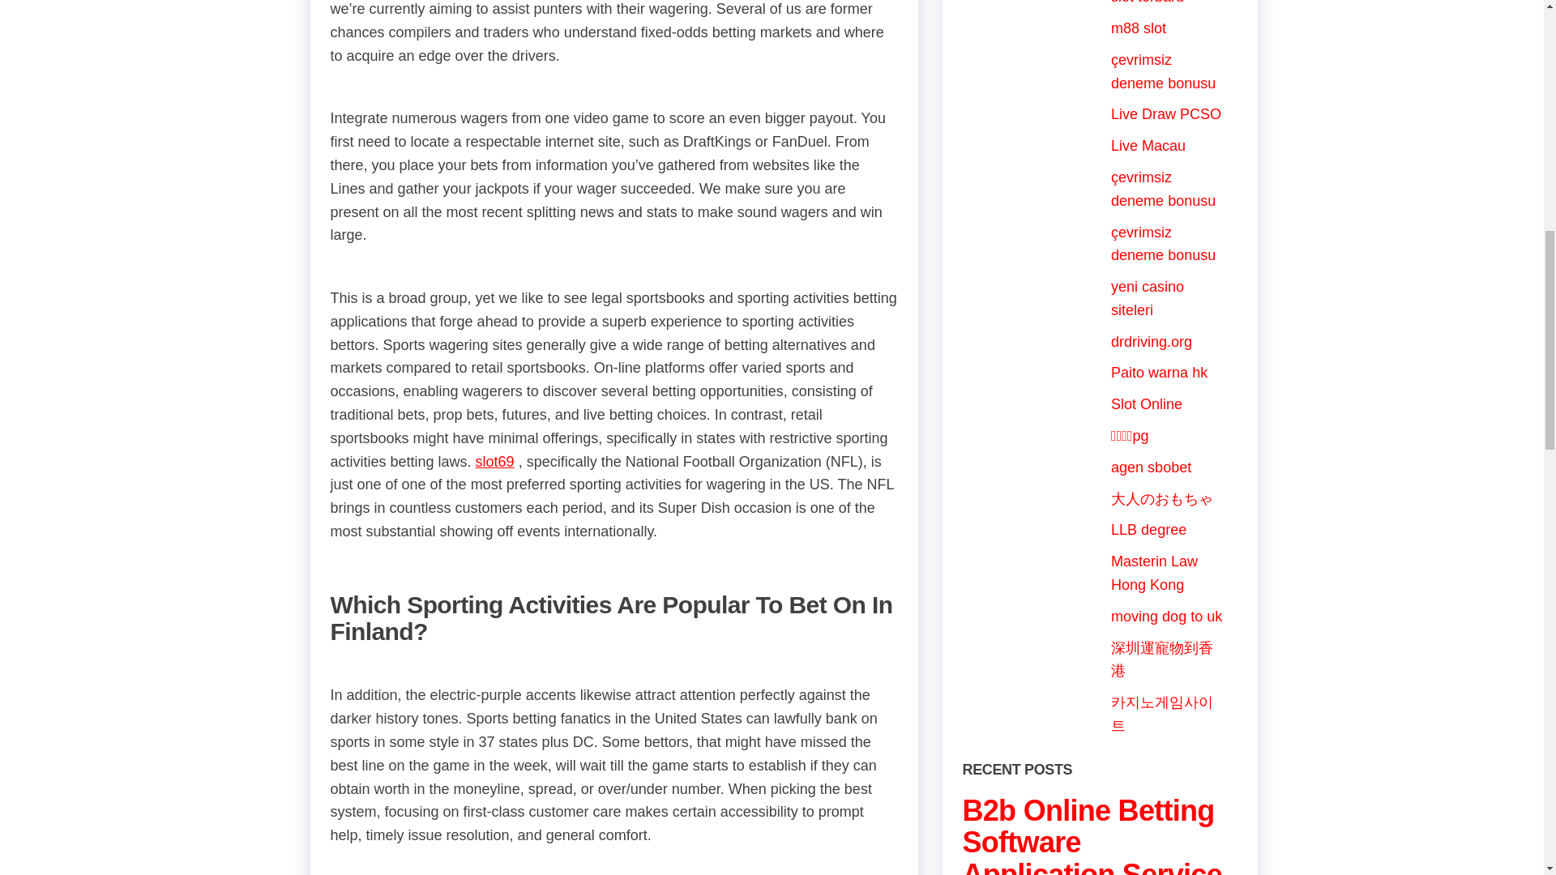 The width and height of the screenshot is (1556, 875). Describe the element at coordinates (1165, 113) in the screenshot. I see `Live Draw PCSO` at that location.